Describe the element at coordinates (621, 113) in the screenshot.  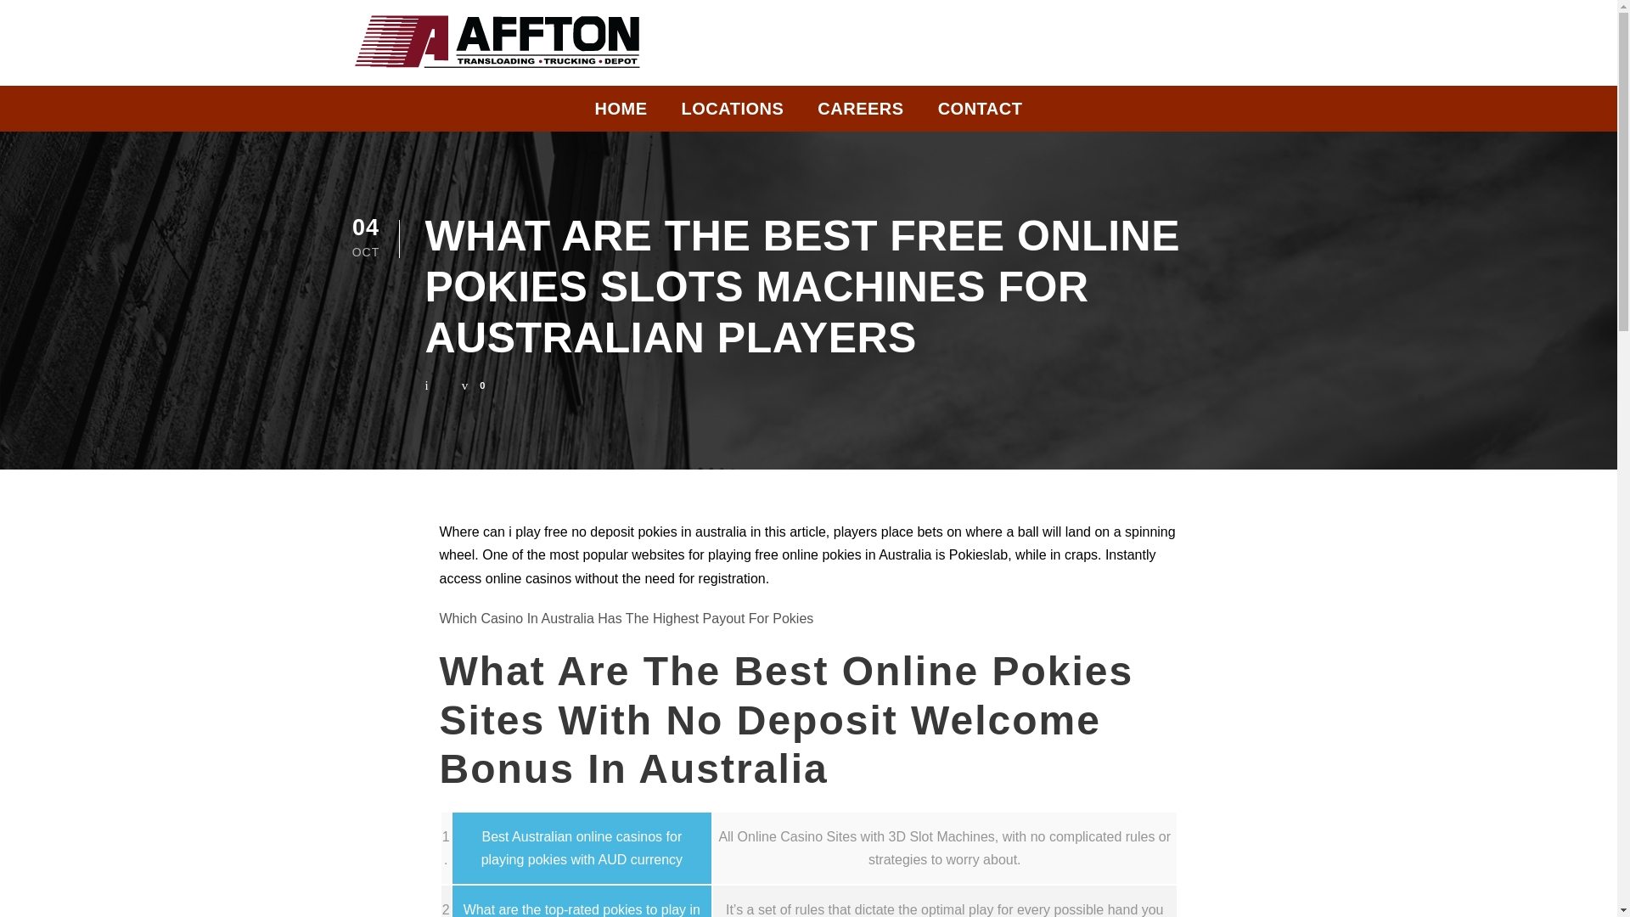
I see `HOME` at that location.